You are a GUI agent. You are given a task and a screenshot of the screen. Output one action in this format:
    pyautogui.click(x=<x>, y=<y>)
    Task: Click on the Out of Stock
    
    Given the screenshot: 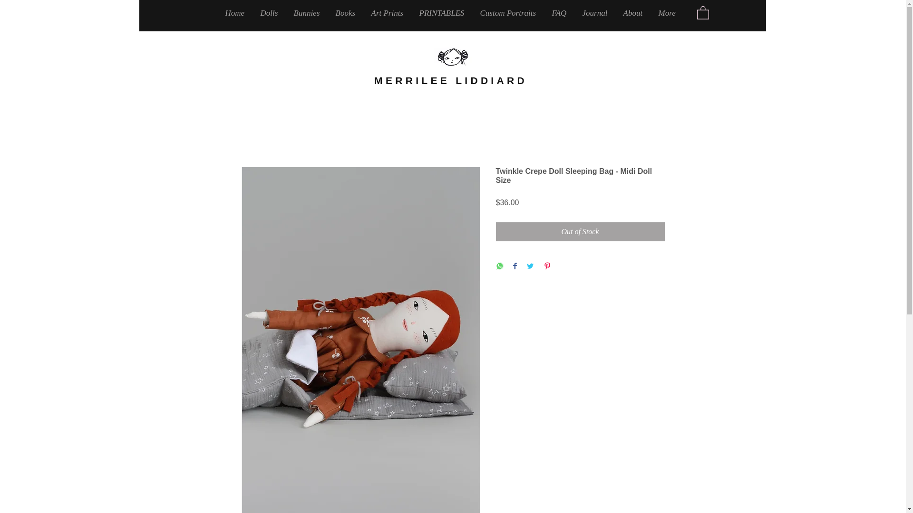 What is the action you would take?
    pyautogui.click(x=580, y=231)
    